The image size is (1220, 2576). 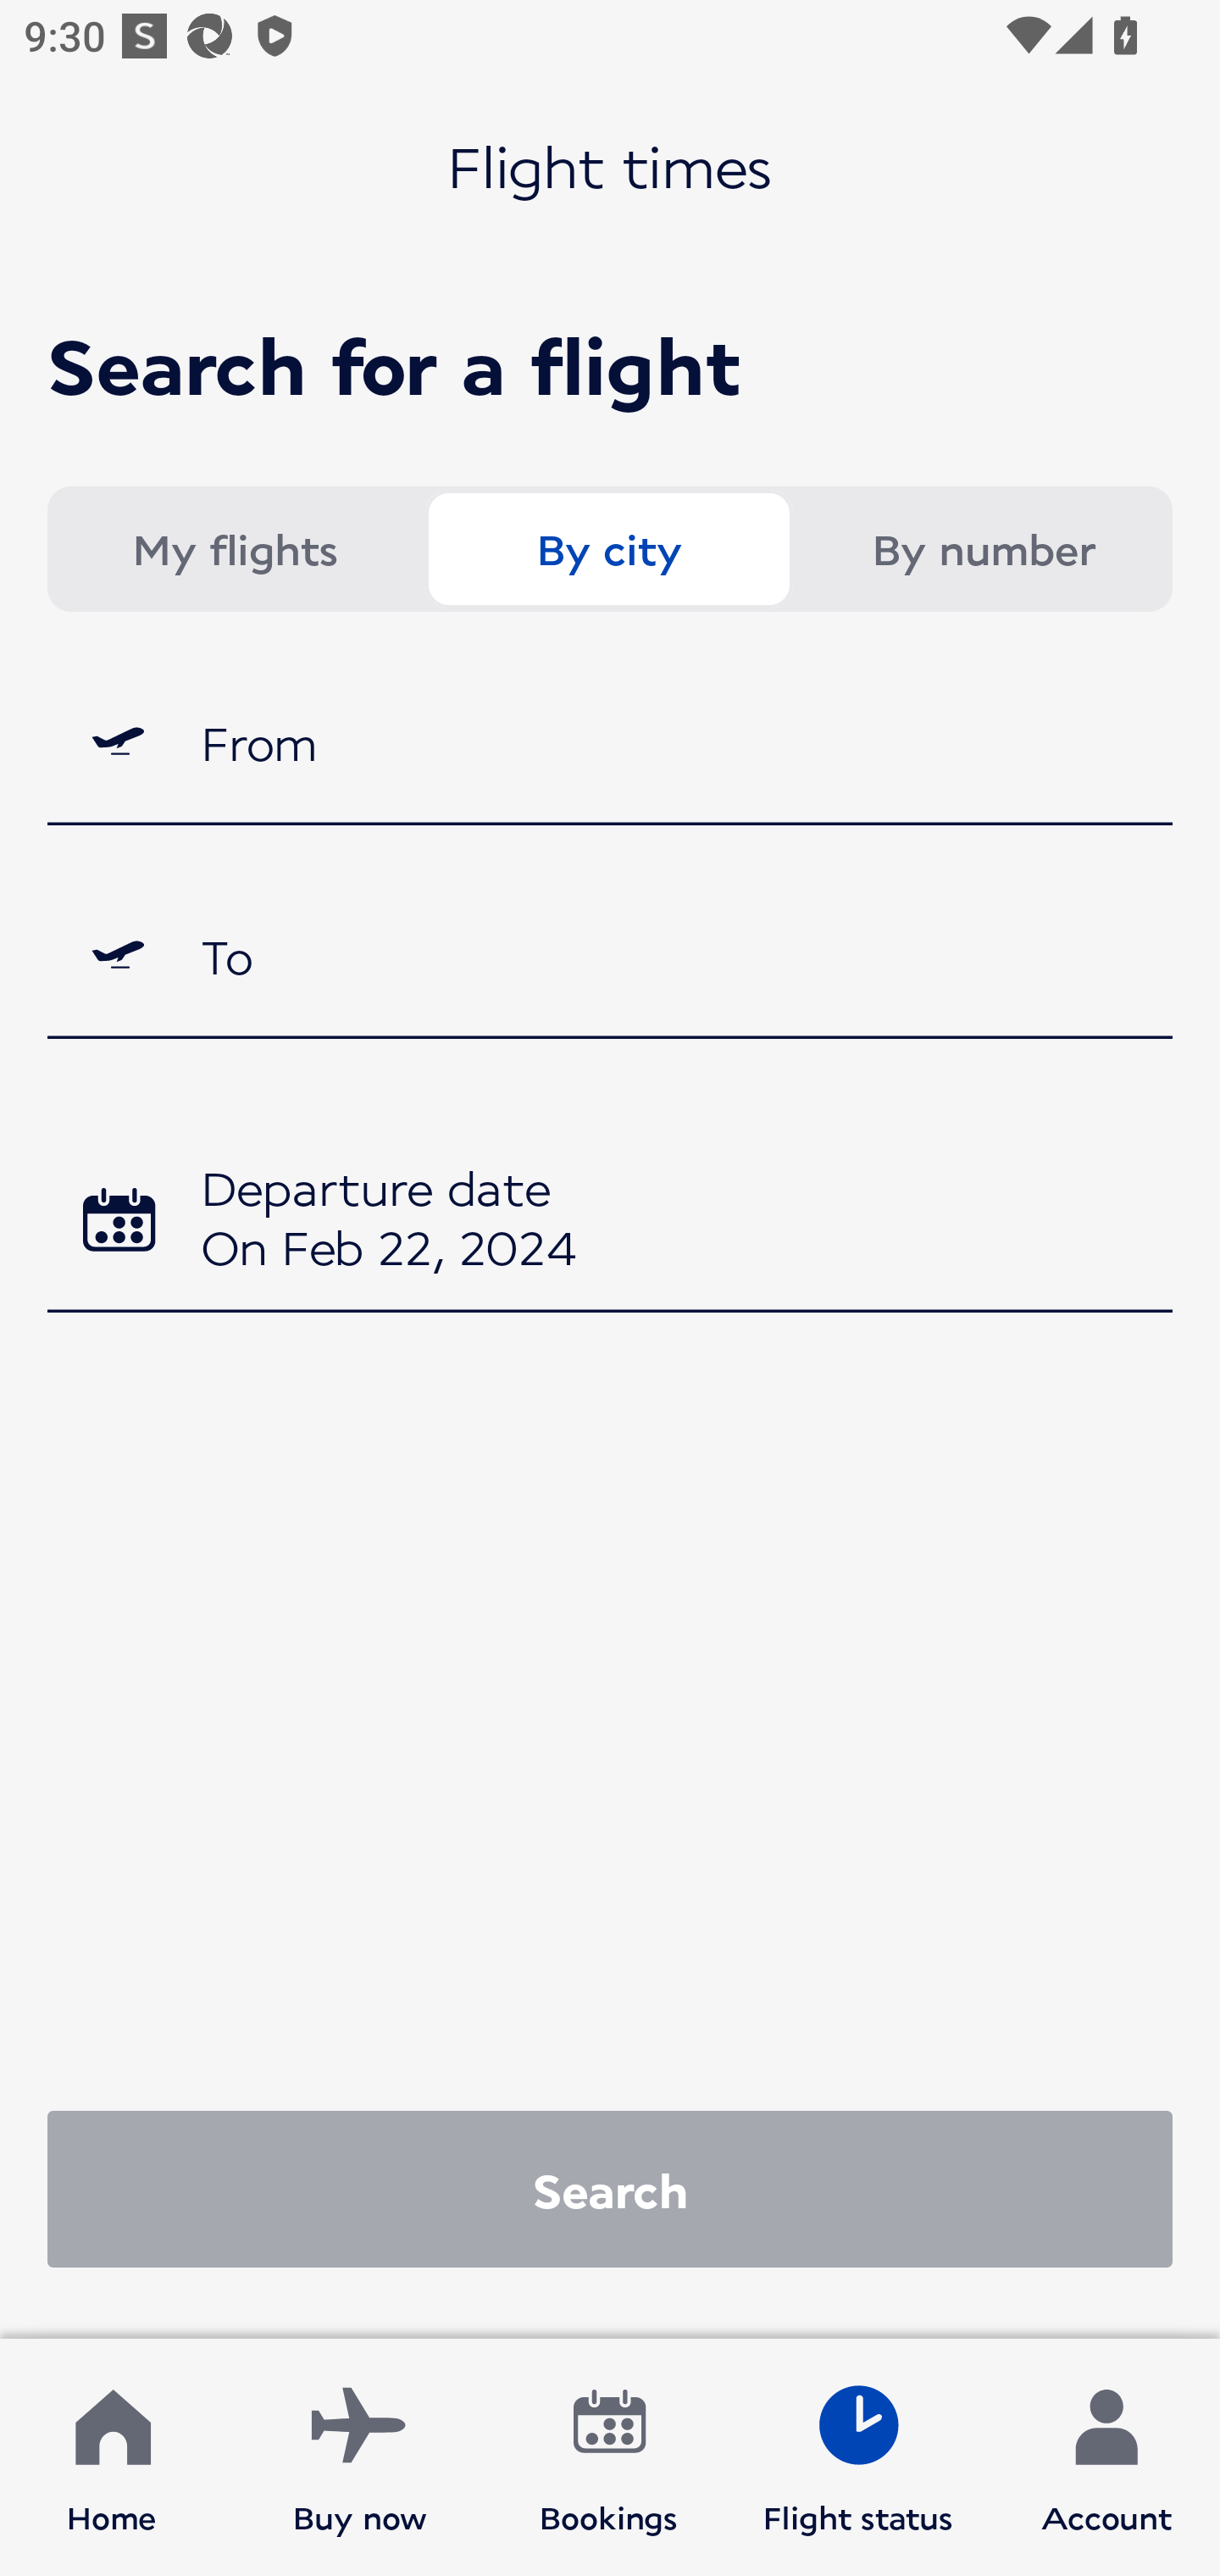 I want to click on To, so click(x=610, y=956).